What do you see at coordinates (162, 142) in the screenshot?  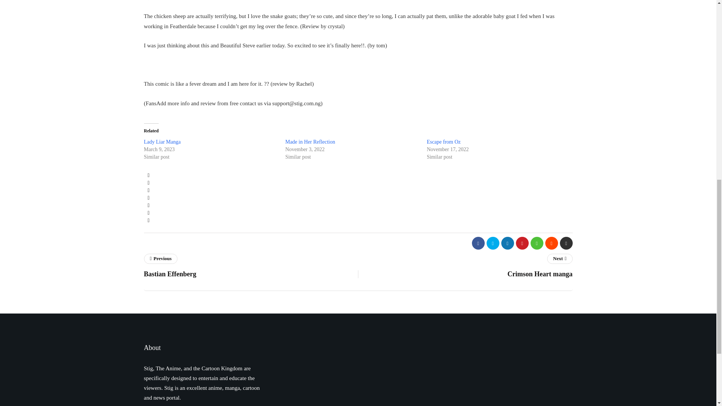 I see `Lady Liar Manga` at bounding box center [162, 142].